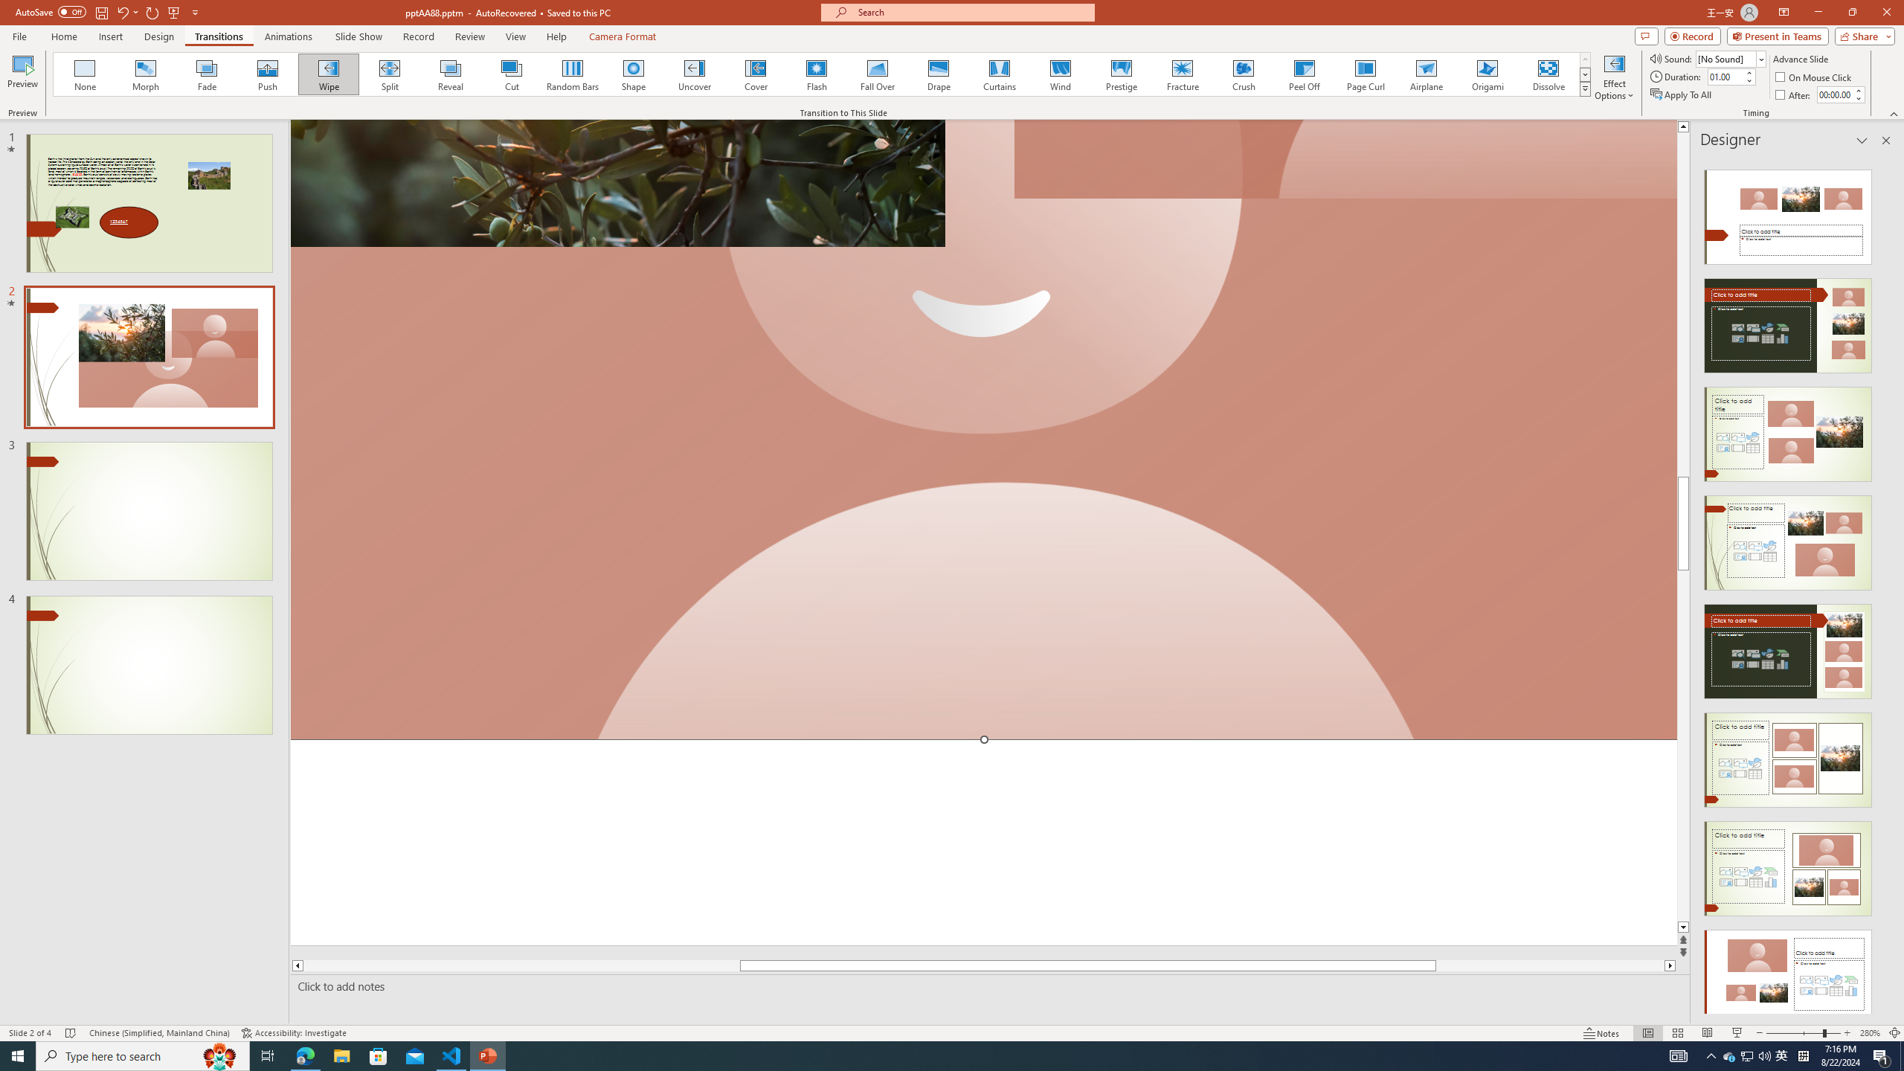 The height and width of the screenshot is (1071, 1904). What do you see at coordinates (122, 12) in the screenshot?
I see `Undo` at bounding box center [122, 12].